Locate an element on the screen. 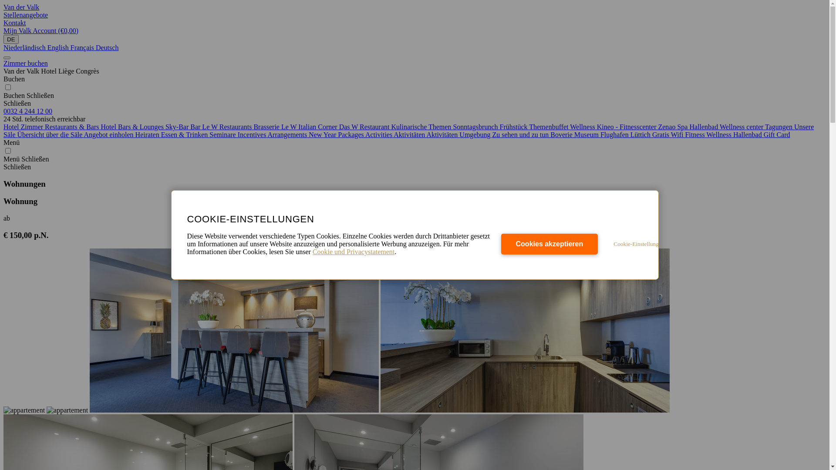 This screenshot has width=836, height=470. Brasserie Le W is located at coordinates (276, 127).